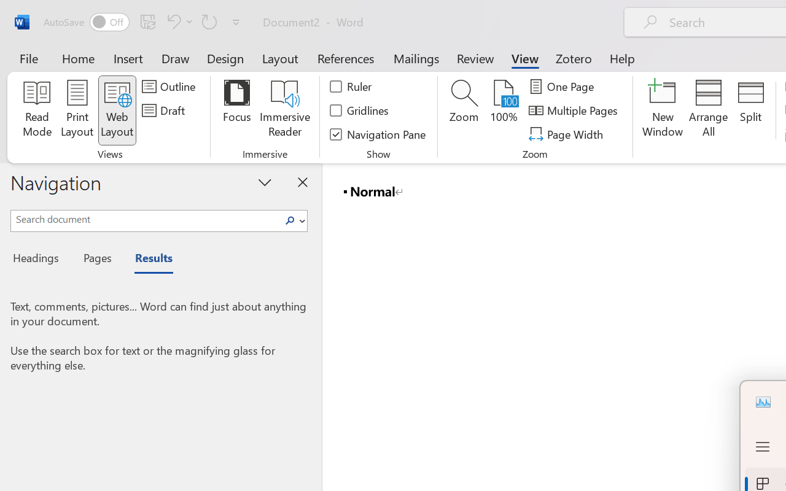 This screenshot has width=786, height=491. What do you see at coordinates (360, 110) in the screenshot?
I see `Gridlines` at bounding box center [360, 110].